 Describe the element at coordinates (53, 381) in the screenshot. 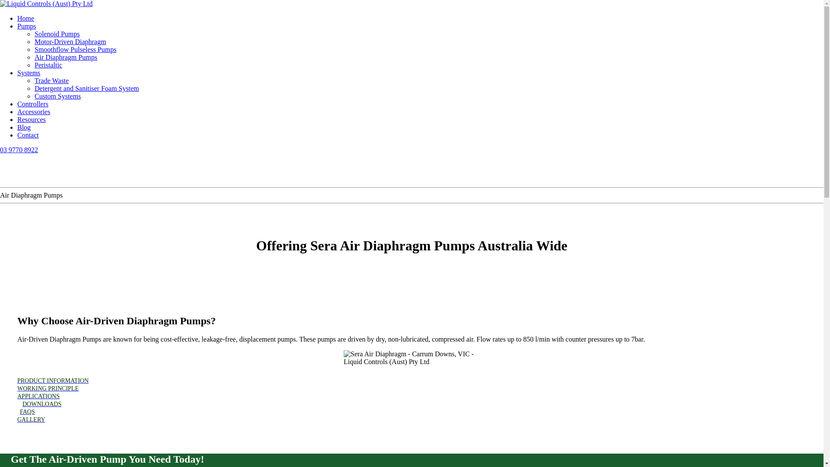

I see `PRODUCT INFORMATION` at that location.